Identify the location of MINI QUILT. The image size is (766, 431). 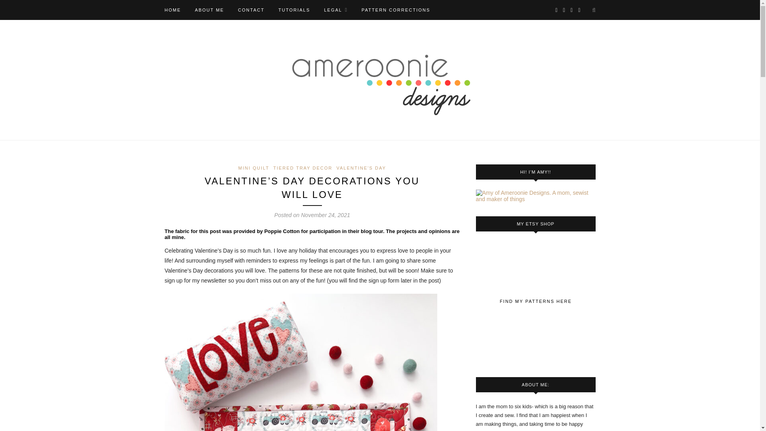
(254, 168).